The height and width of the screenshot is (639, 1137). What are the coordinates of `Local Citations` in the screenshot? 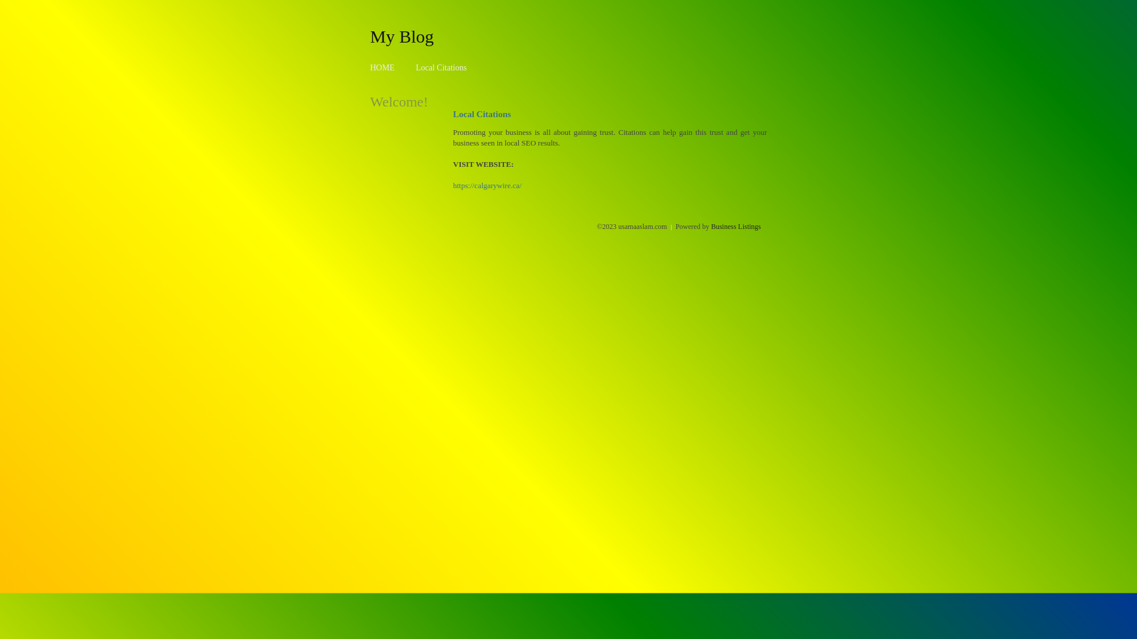 It's located at (441, 67).